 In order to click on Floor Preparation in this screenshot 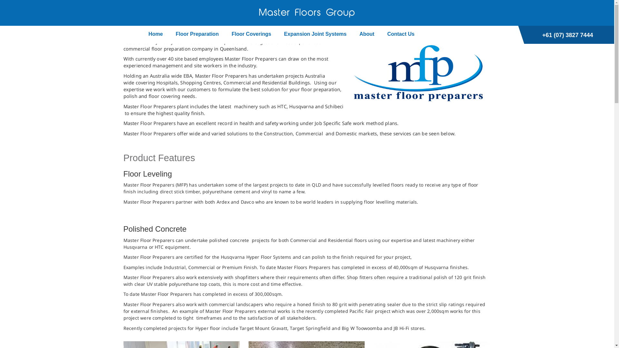, I will do `click(197, 35)`.